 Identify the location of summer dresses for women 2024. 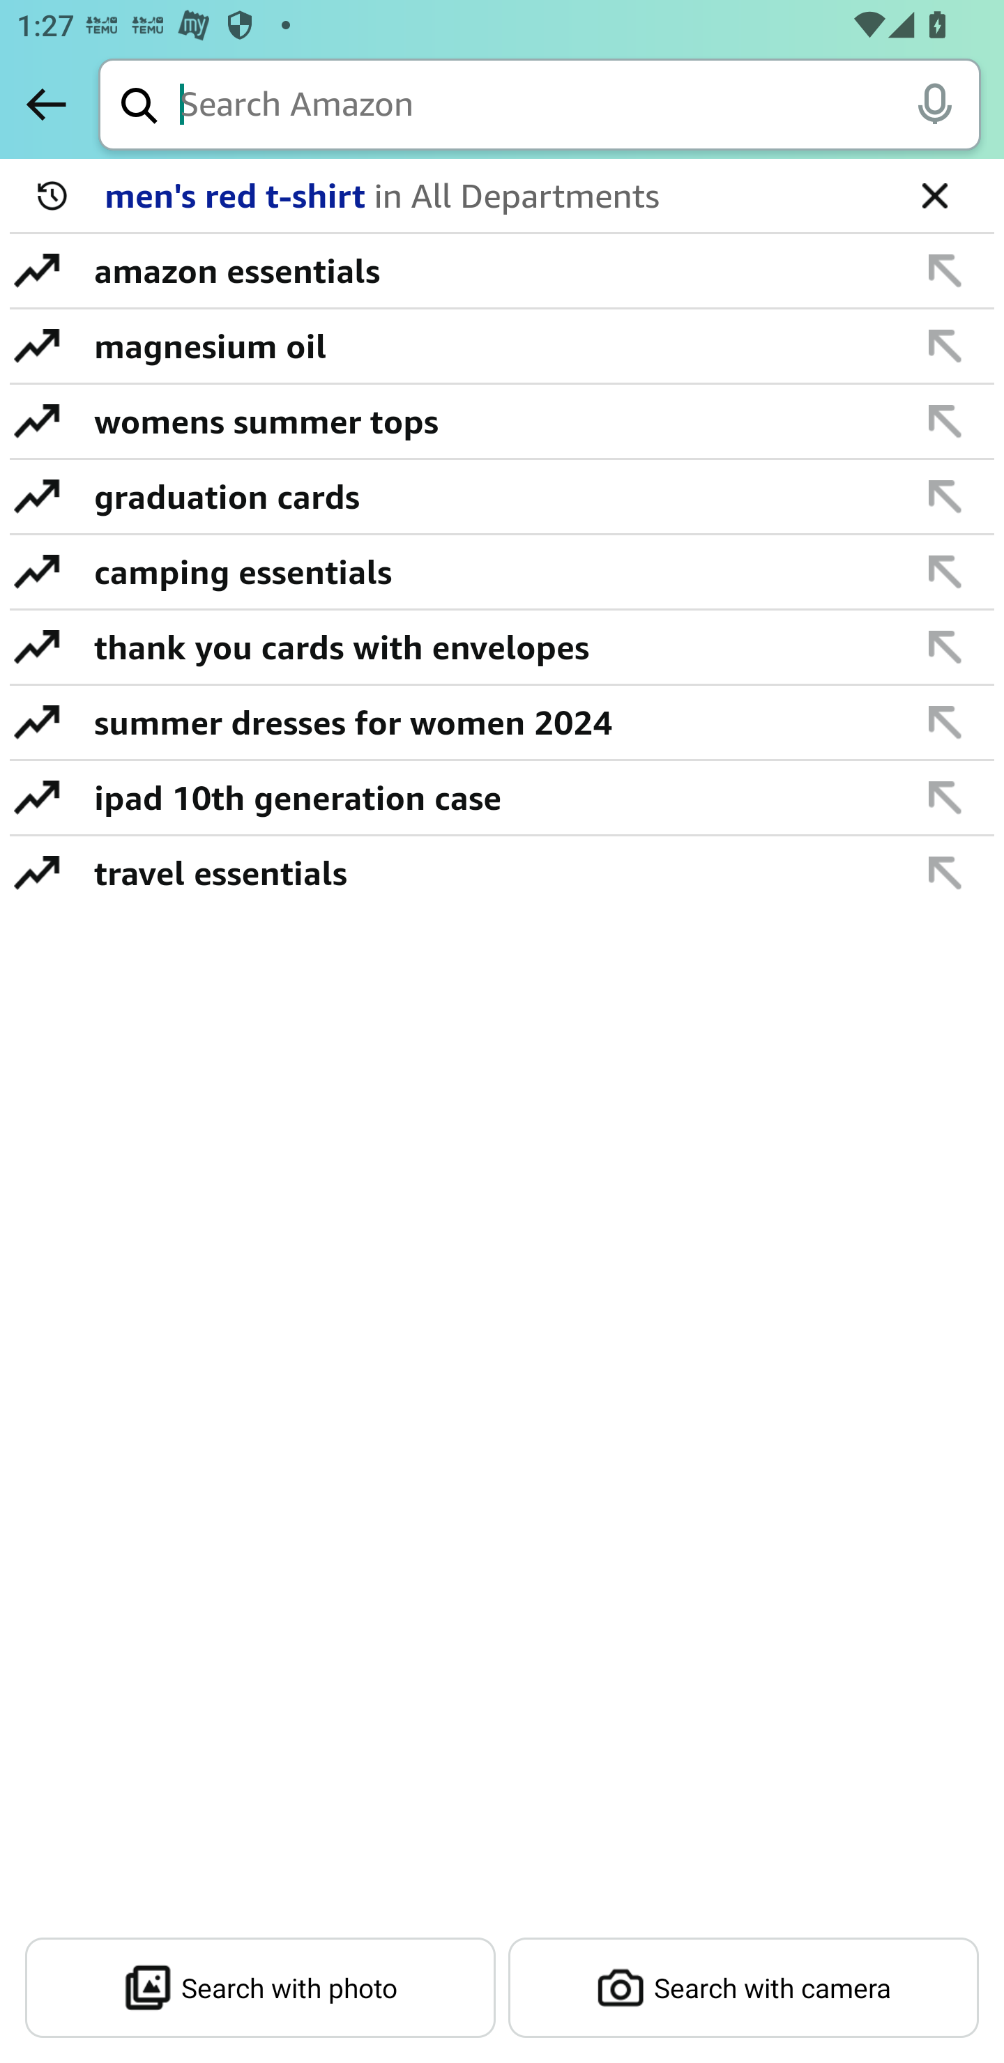
(488, 722).